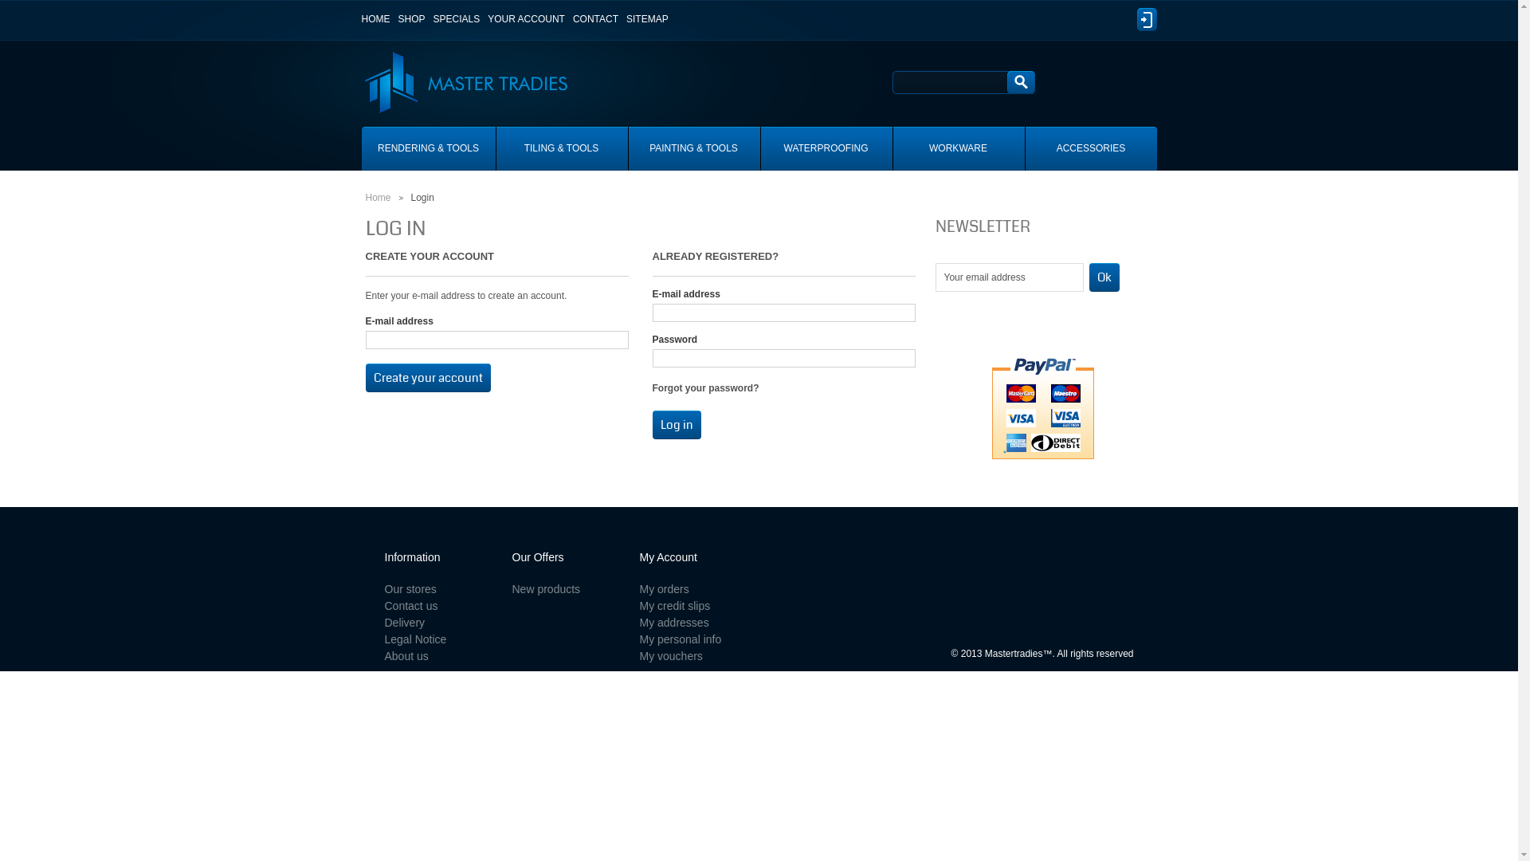  I want to click on Log in, so click(676, 425).